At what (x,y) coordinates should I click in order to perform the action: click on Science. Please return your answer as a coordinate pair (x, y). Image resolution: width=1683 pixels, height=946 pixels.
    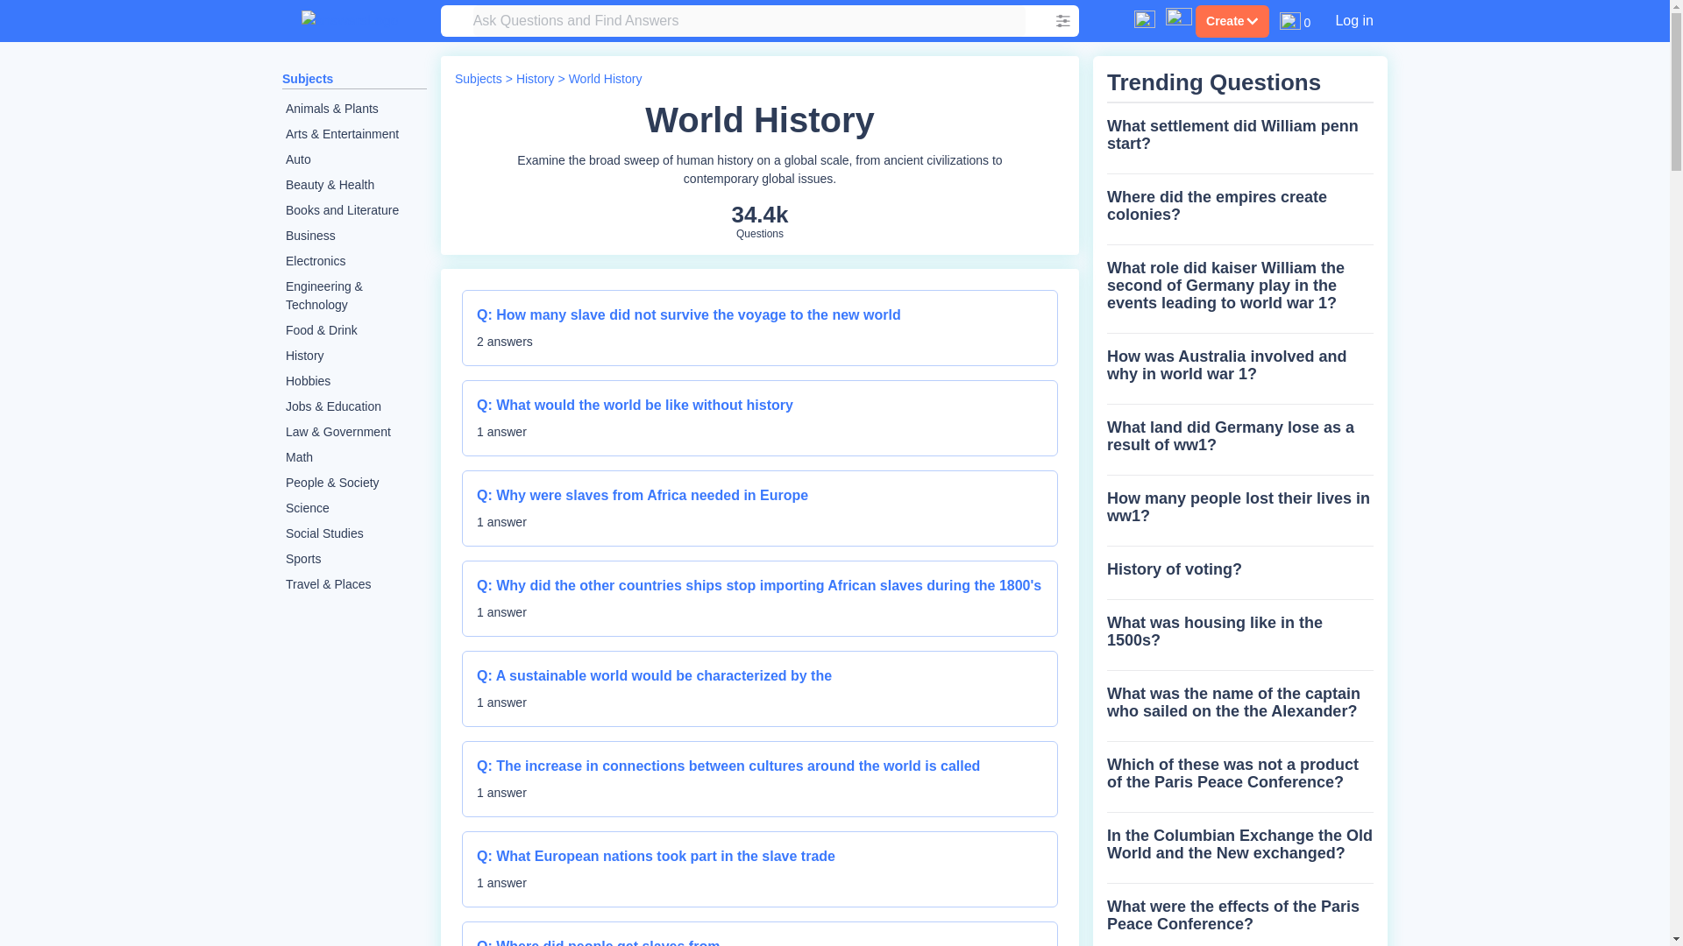
    Looking at the image, I should click on (354, 534).